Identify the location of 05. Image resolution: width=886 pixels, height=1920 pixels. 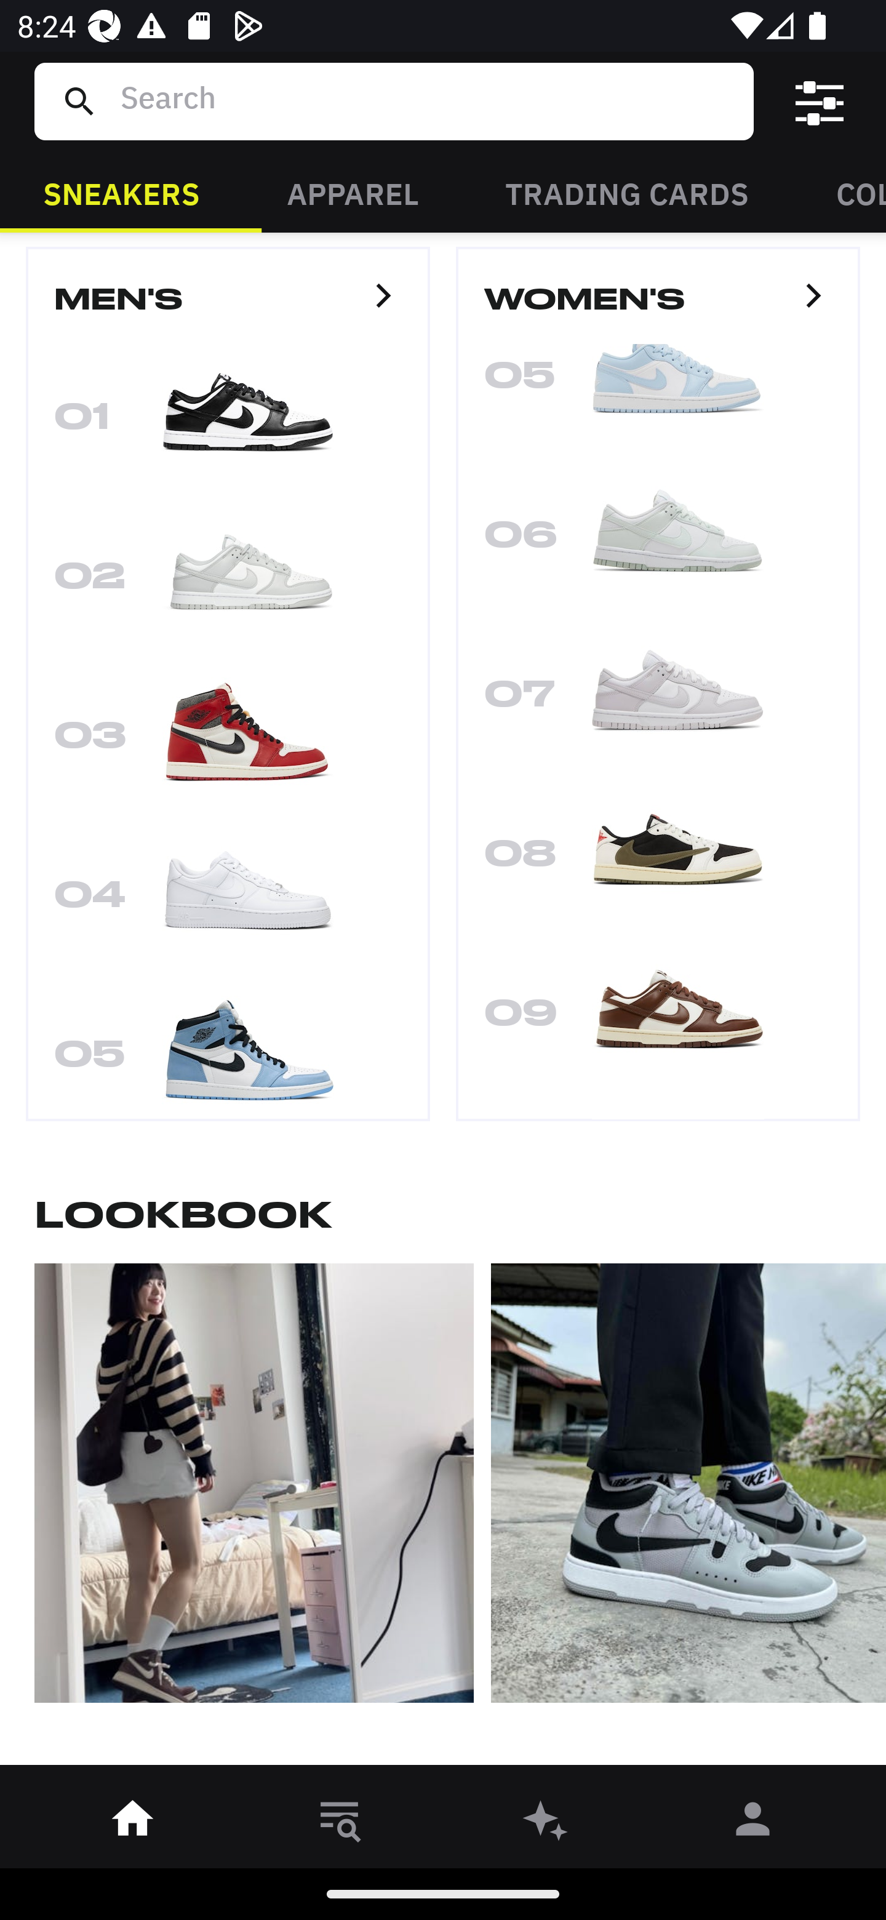
(658, 402).